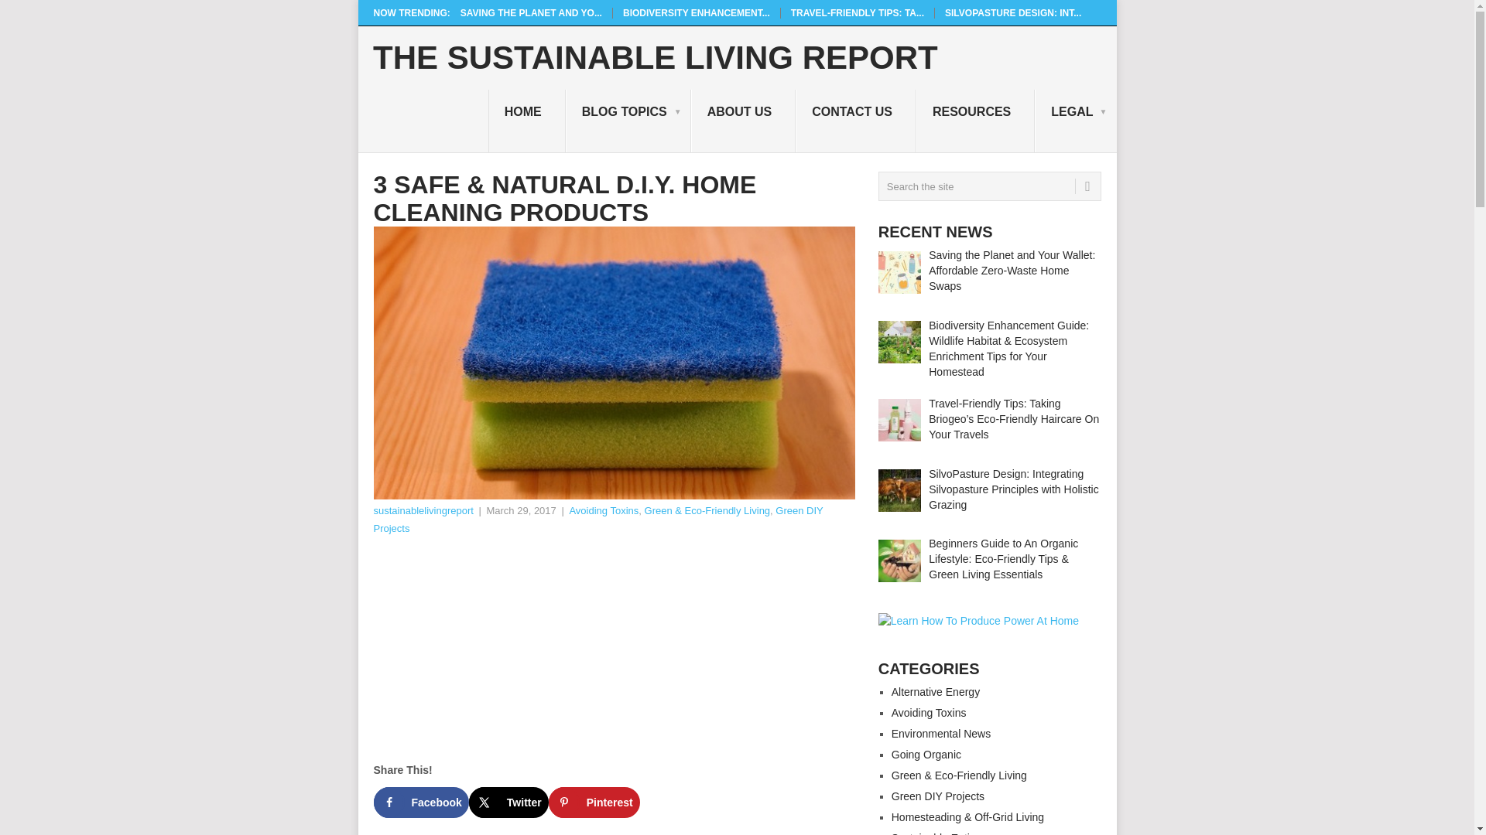 This screenshot has height=835, width=1486. I want to click on LEGAL, so click(1074, 121).